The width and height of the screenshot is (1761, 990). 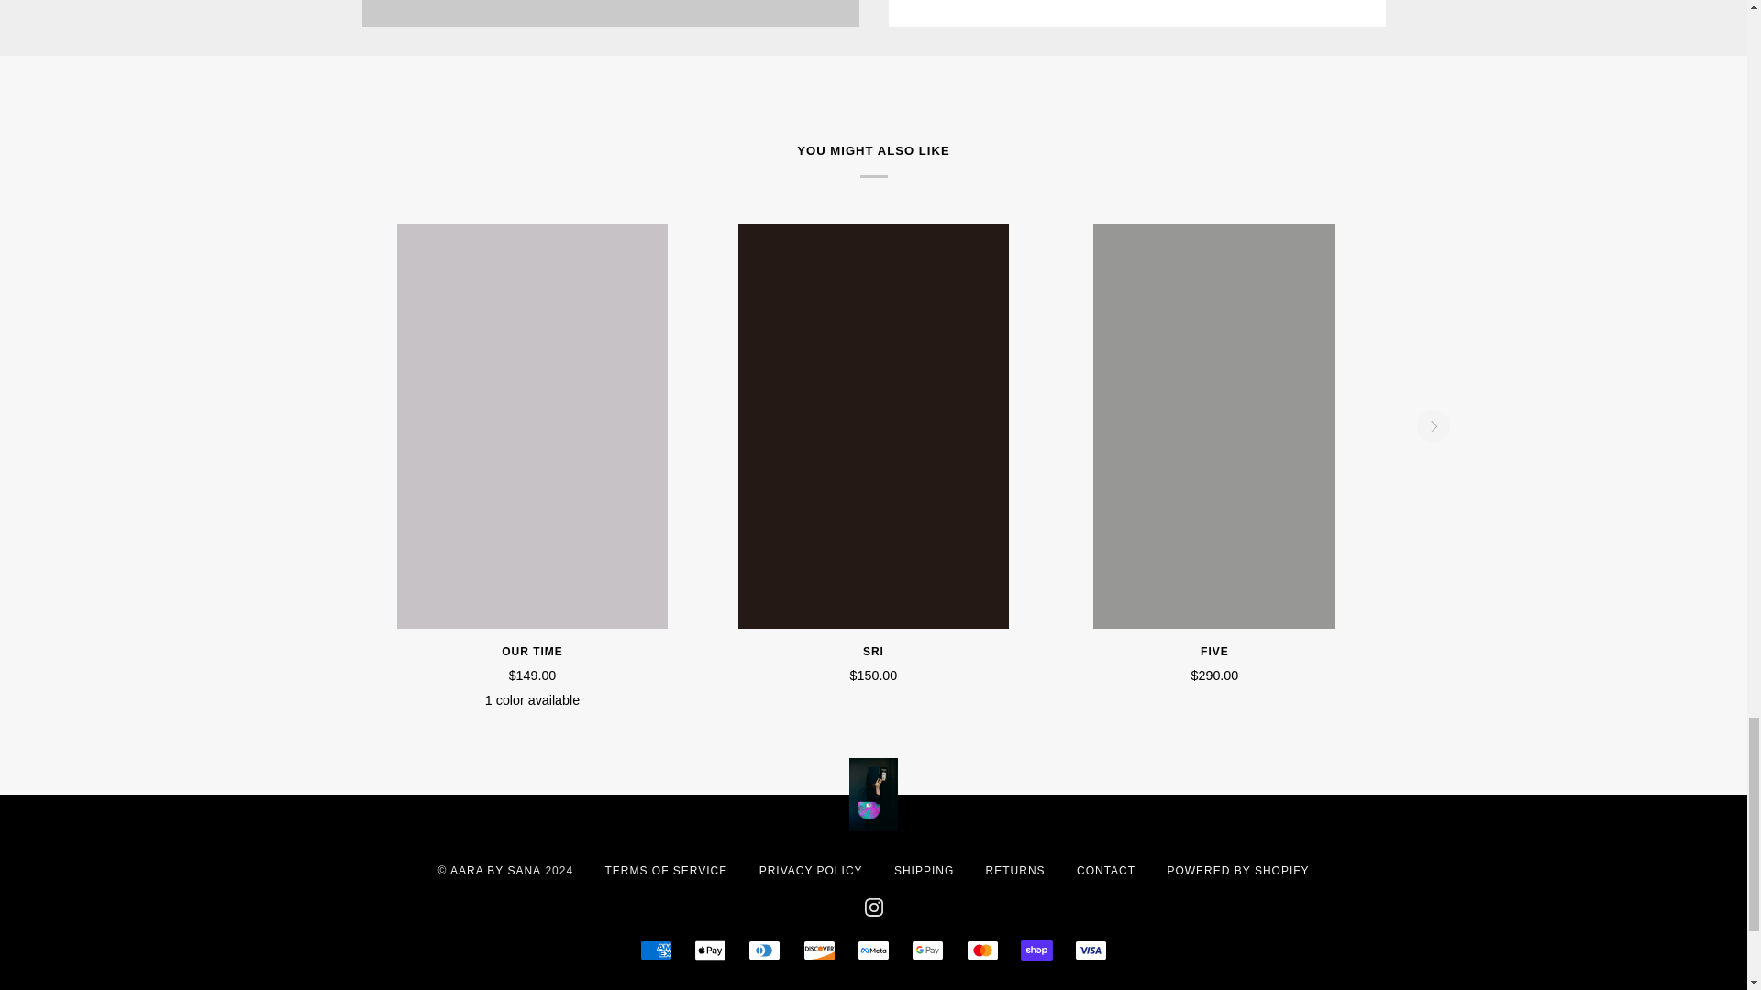 What do you see at coordinates (873, 950) in the screenshot?
I see `META PAY` at bounding box center [873, 950].